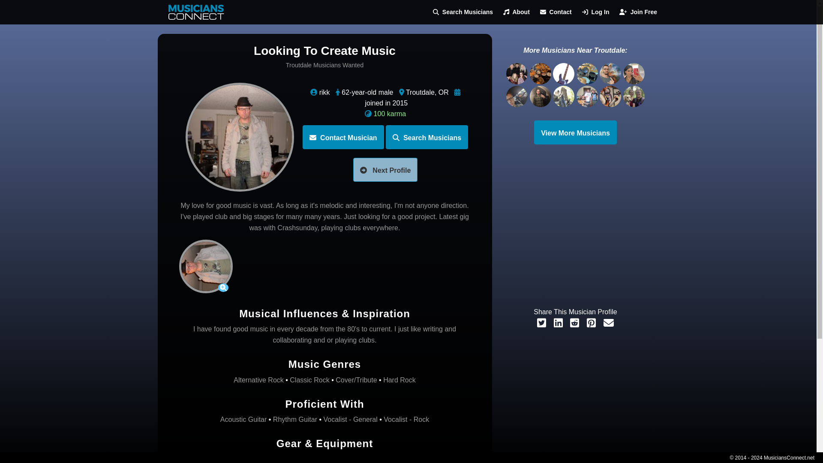  What do you see at coordinates (295, 419) in the screenshot?
I see `Rhythm Guitar` at bounding box center [295, 419].